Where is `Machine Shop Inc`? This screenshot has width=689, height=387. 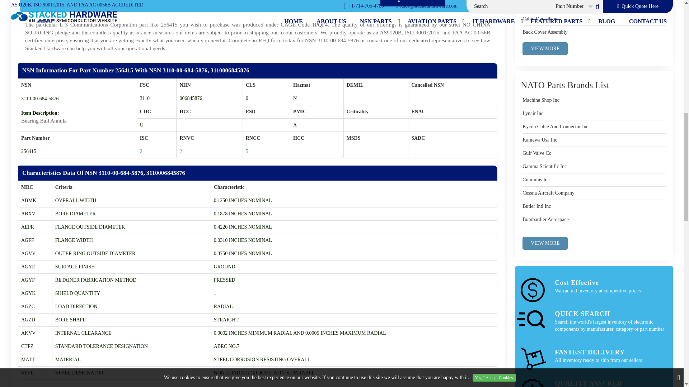
Machine Shop Inc is located at coordinates (541, 100).